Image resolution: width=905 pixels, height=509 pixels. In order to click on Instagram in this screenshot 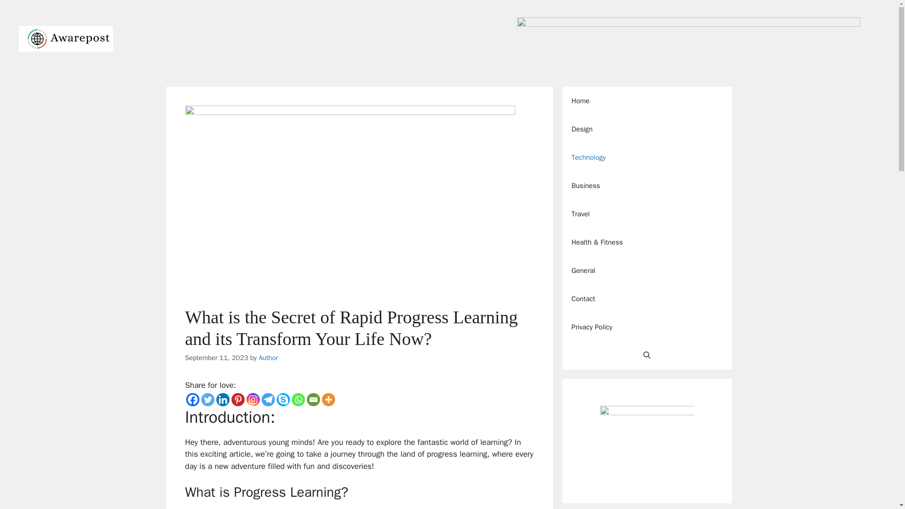, I will do `click(253, 399)`.